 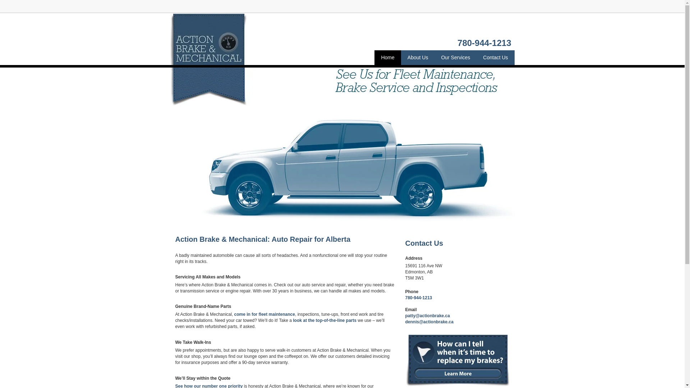 I want to click on Embedded Content, so click(x=471, y=5).